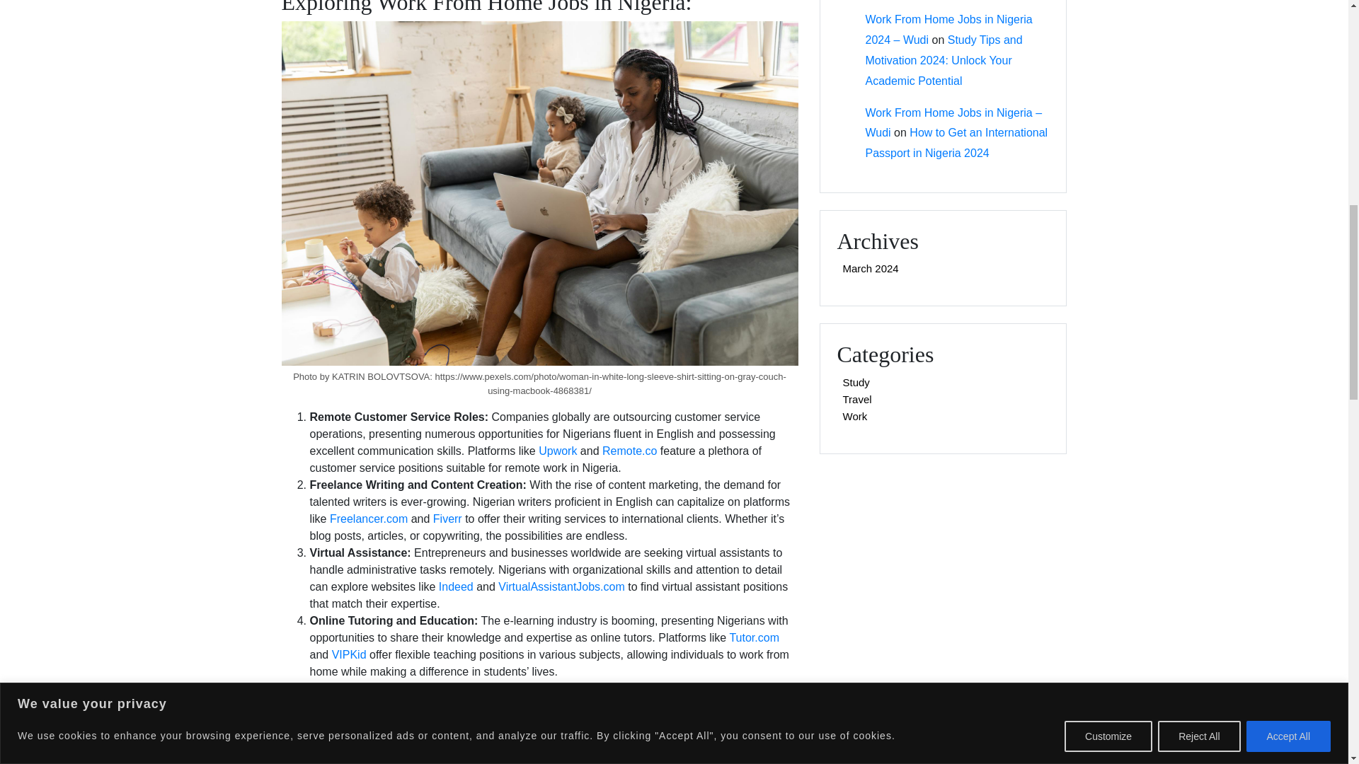 The image size is (1359, 764). What do you see at coordinates (447, 518) in the screenshot?
I see `Fiverr` at bounding box center [447, 518].